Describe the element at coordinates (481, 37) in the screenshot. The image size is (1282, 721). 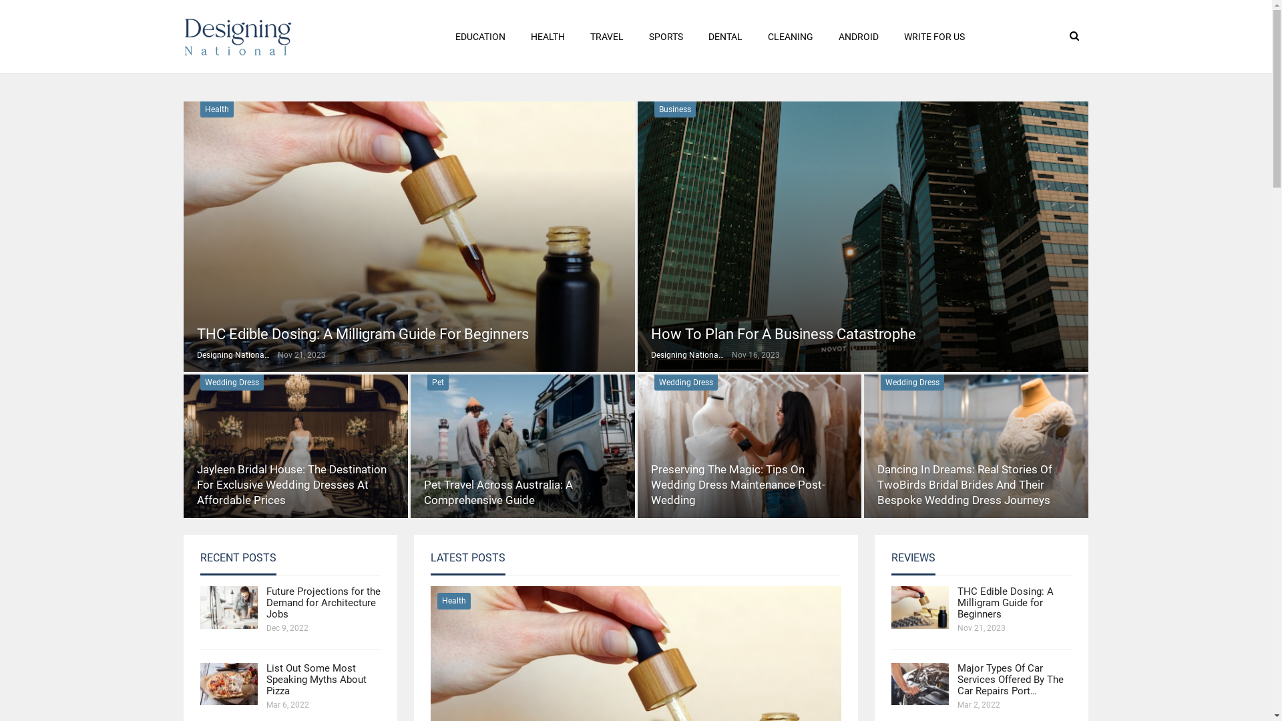
I see `EDUCATION` at that location.